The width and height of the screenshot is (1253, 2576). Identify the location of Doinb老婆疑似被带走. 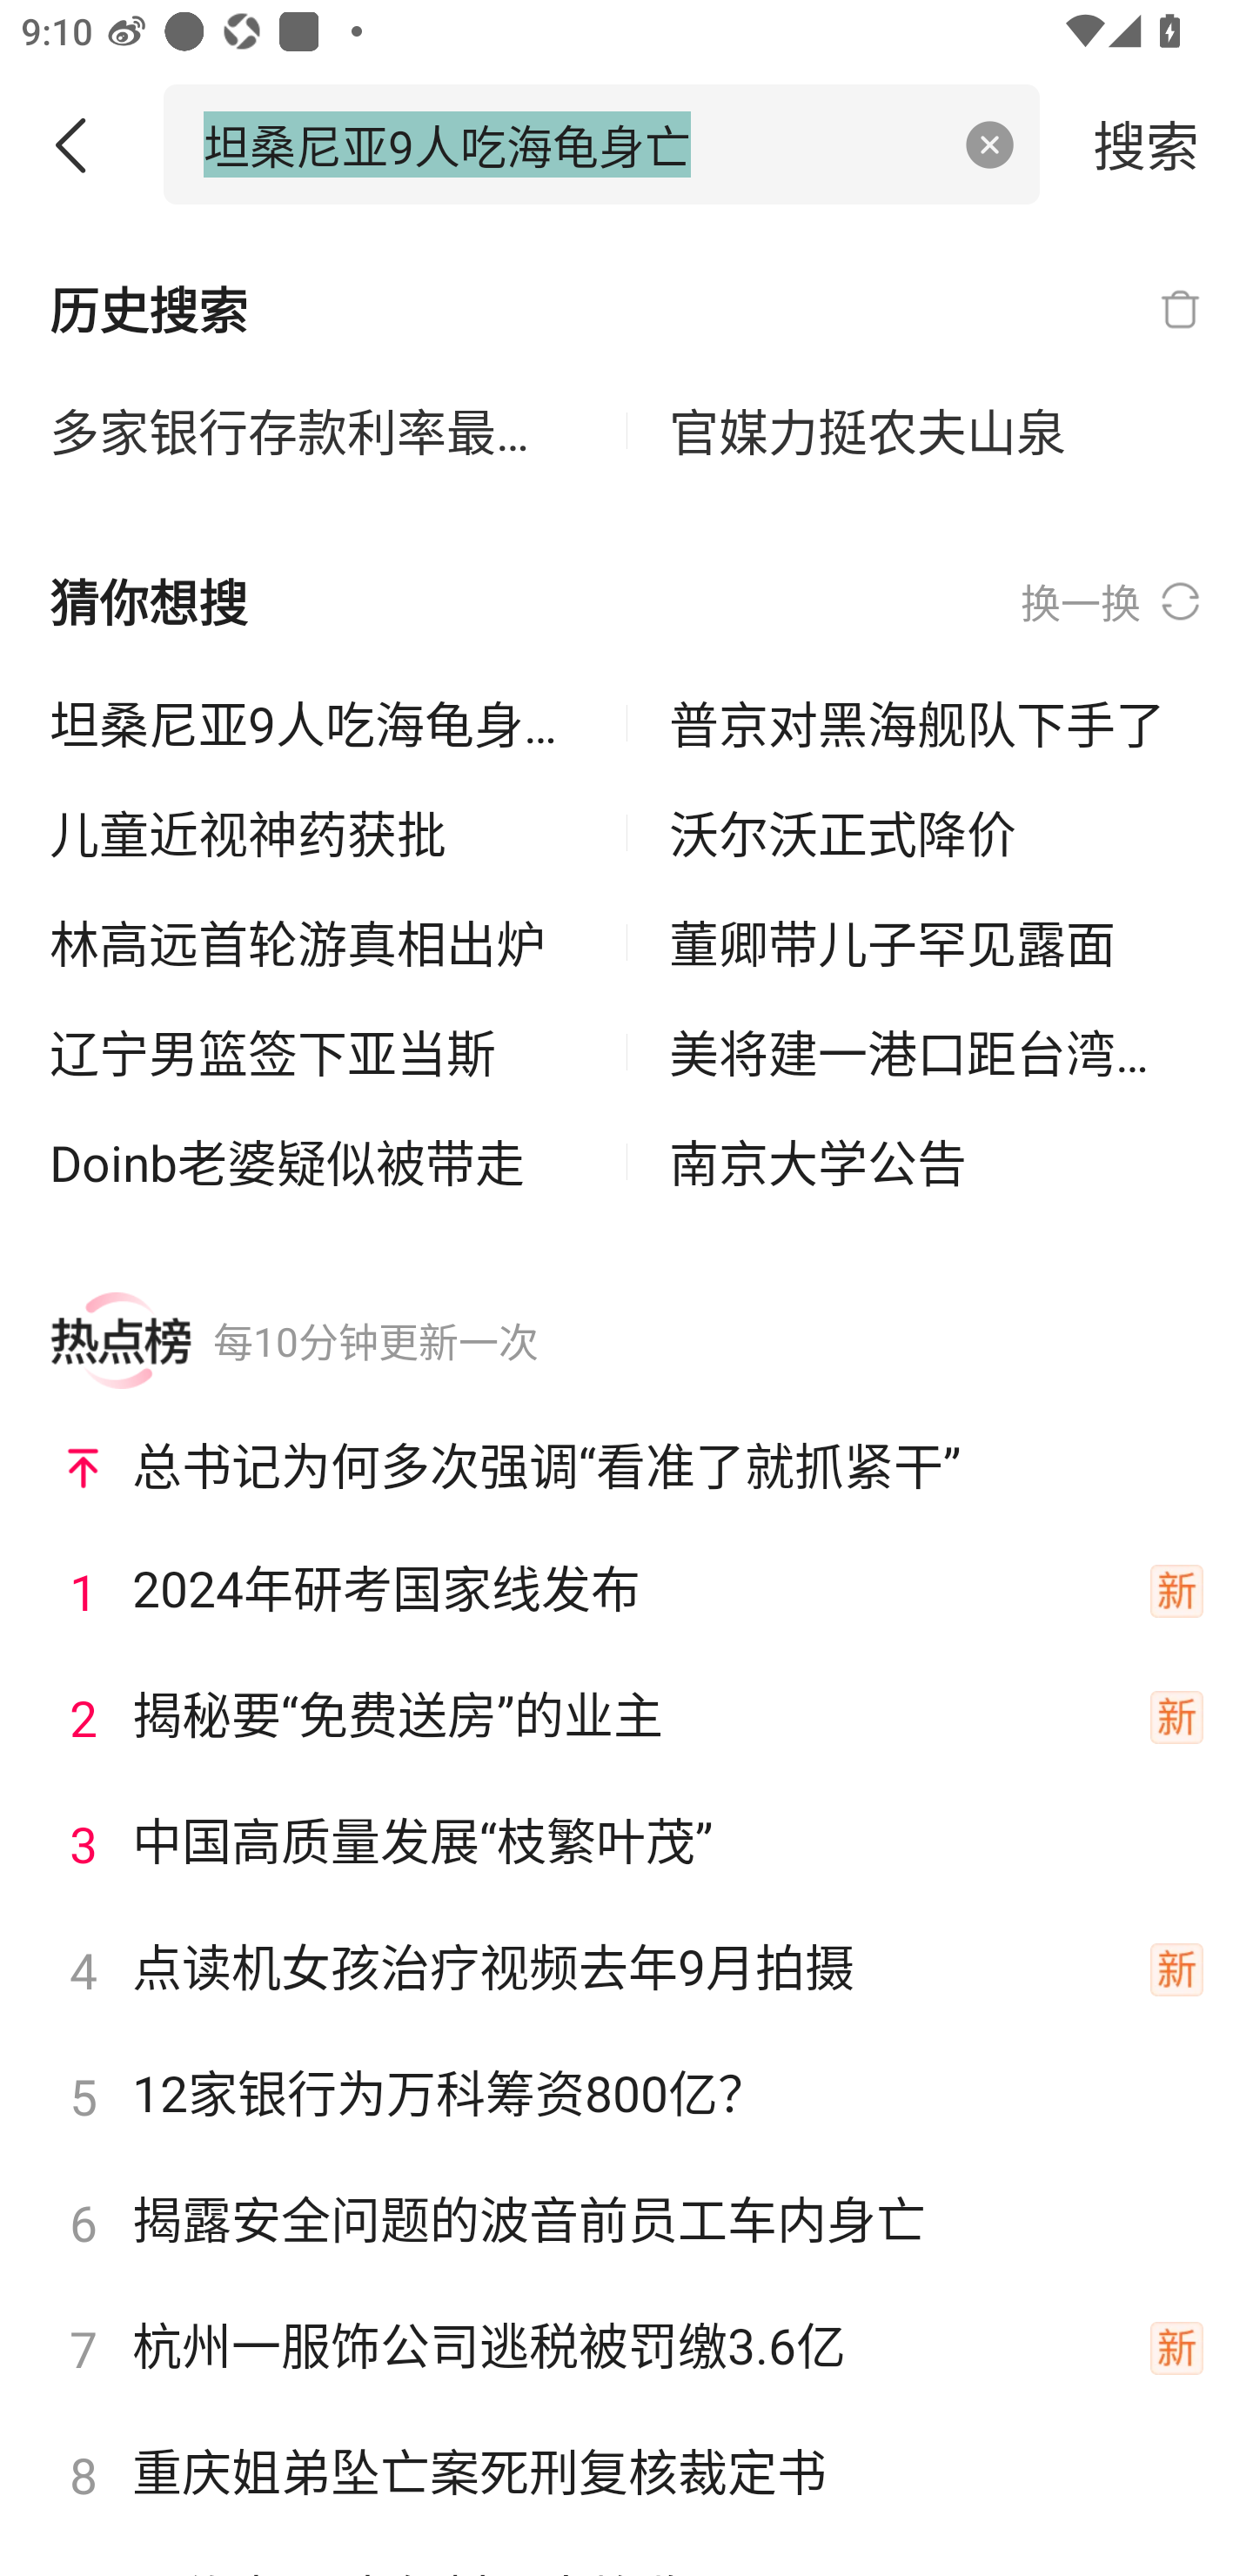
(317, 1161).